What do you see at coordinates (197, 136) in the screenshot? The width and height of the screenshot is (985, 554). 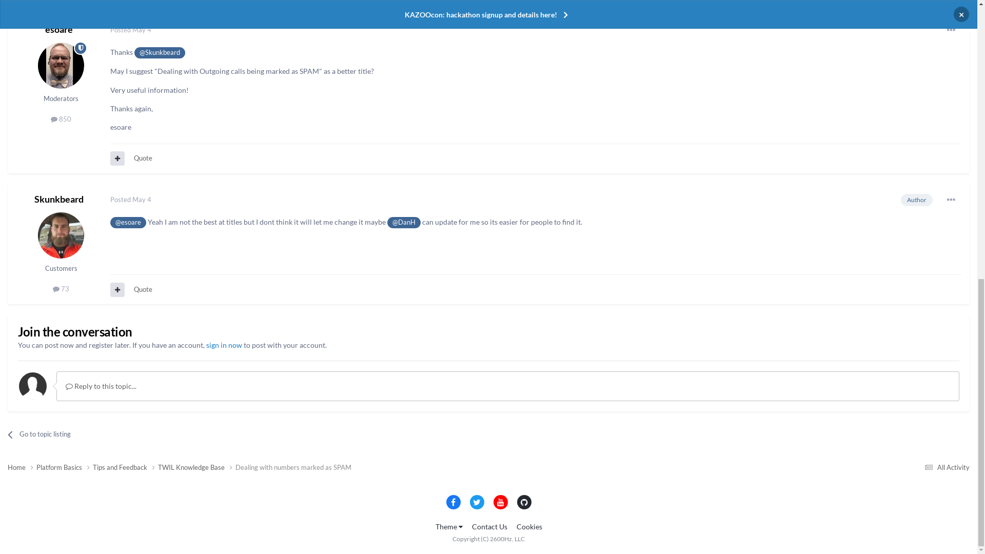 I see `TWIL Knowledge Base` at bounding box center [197, 136].